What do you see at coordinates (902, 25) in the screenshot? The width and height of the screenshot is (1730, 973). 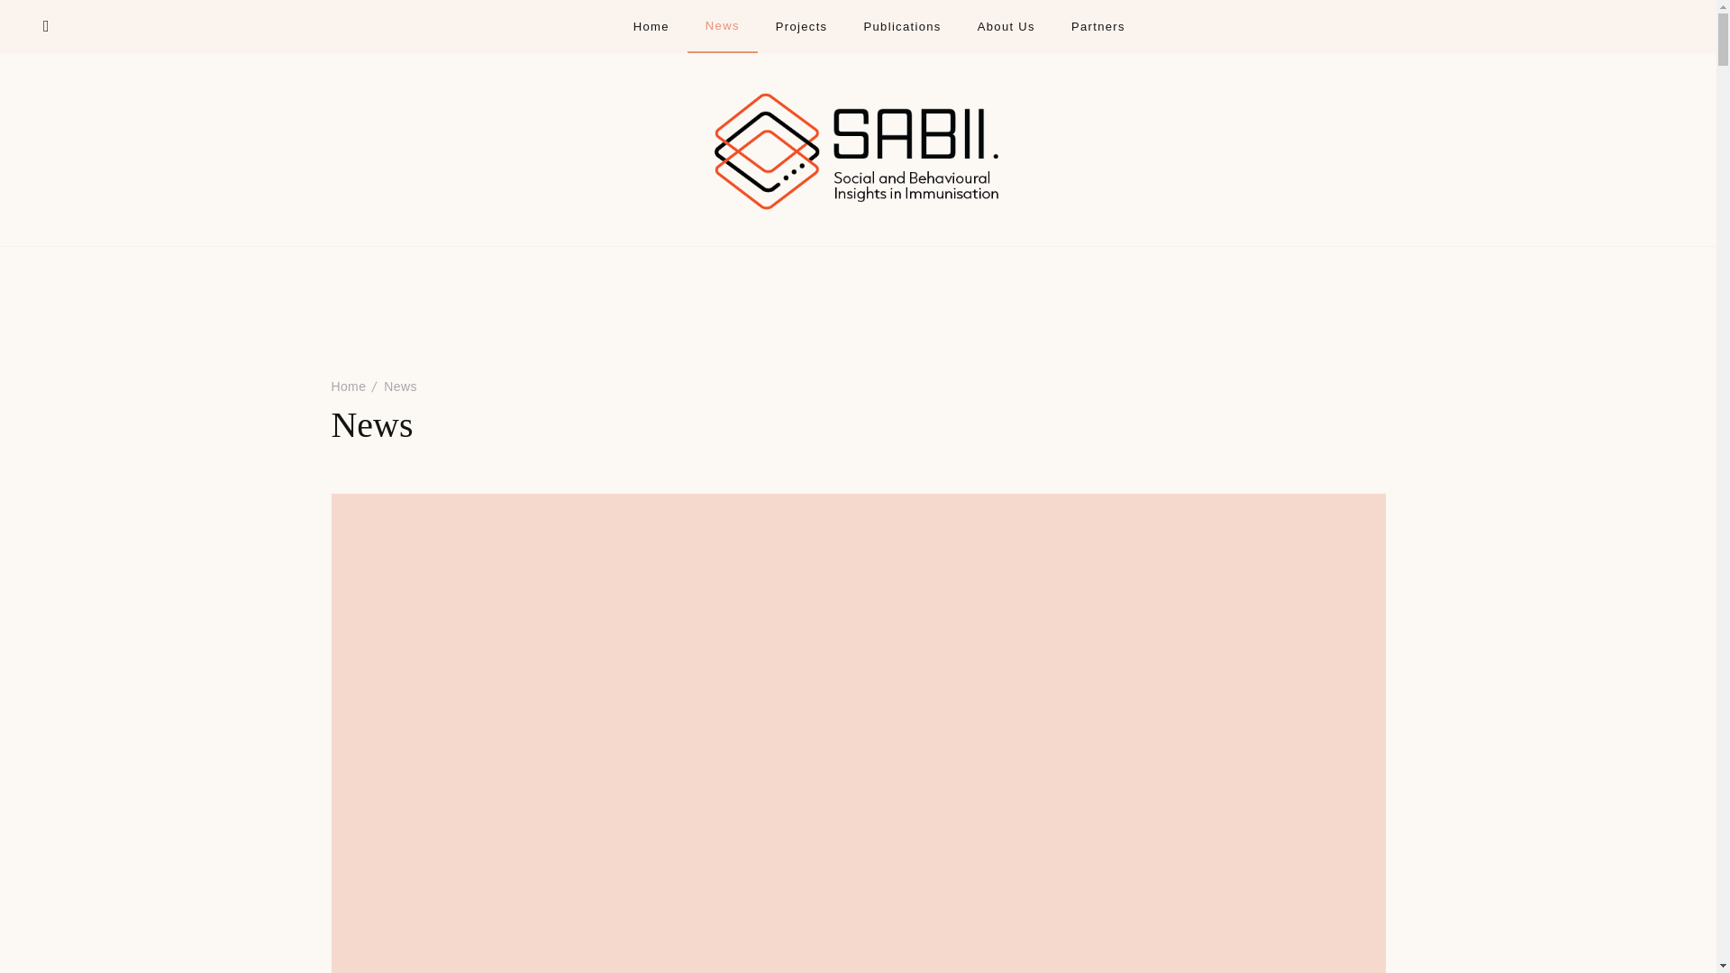 I see `Publications` at bounding box center [902, 25].